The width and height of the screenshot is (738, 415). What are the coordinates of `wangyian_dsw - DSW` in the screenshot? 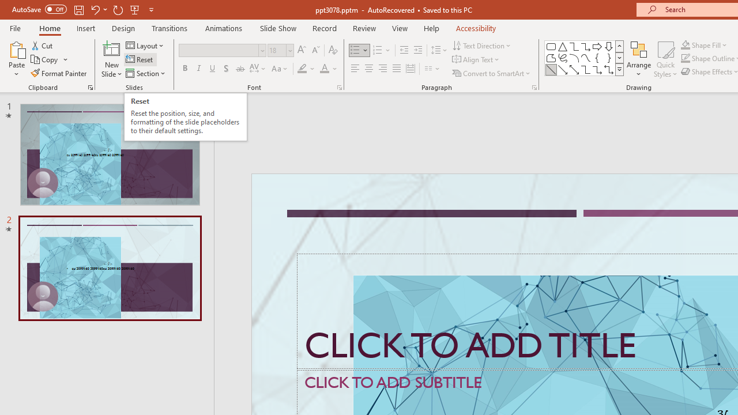 It's located at (246, 240).